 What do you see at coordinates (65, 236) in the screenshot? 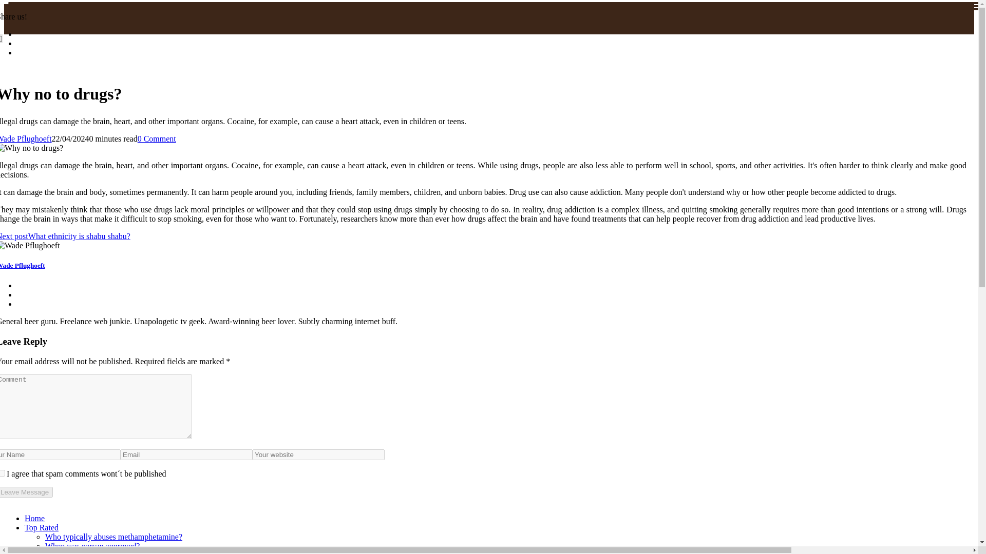
I see `Next postWhat ethnicity is shabu shabu?` at bounding box center [65, 236].